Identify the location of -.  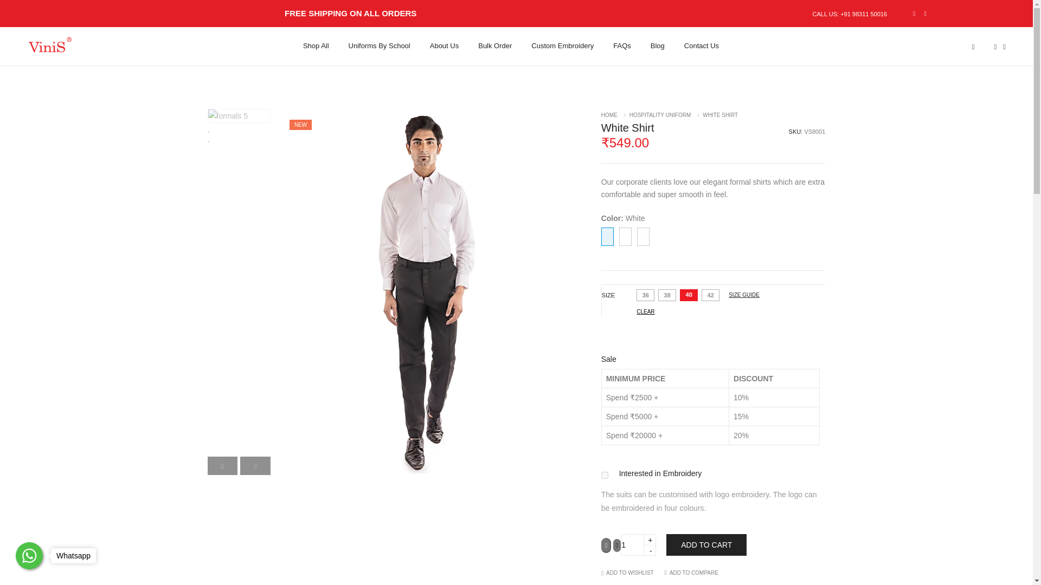
(650, 549).